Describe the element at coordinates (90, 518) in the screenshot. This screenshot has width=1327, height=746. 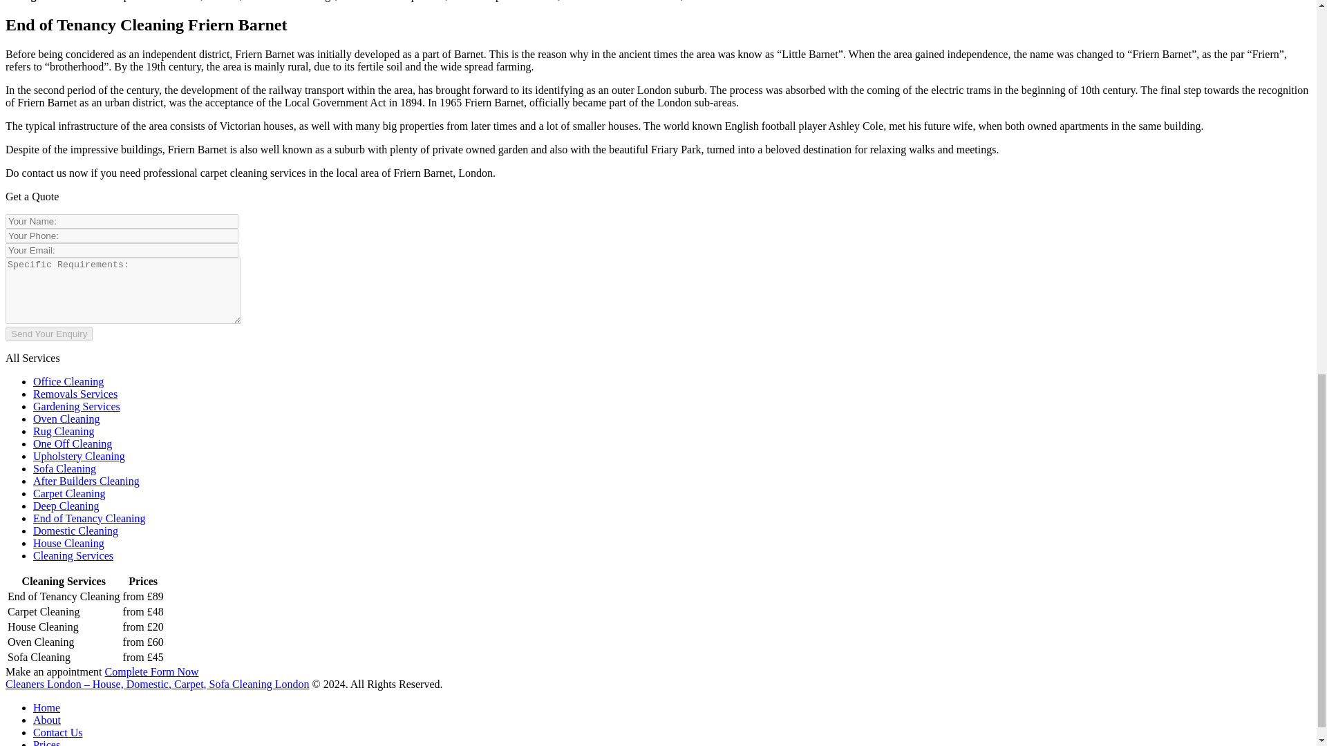
I see `End of Tenancy Cleaning` at that location.